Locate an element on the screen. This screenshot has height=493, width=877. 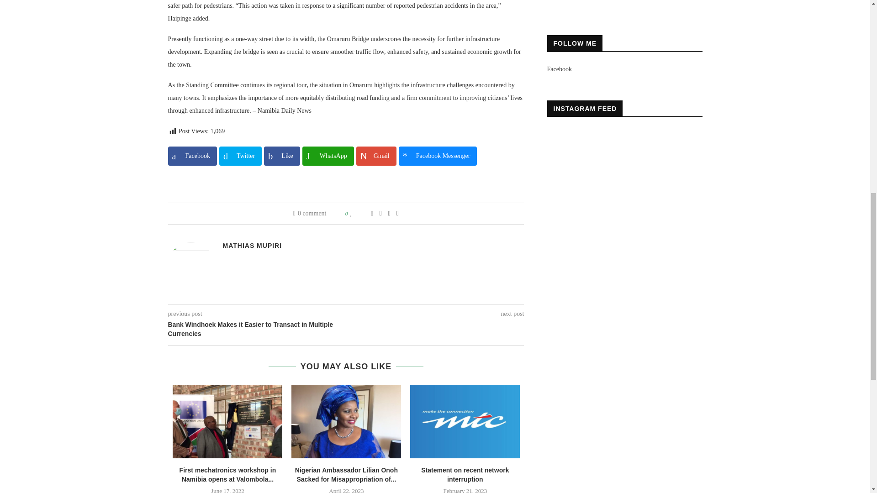
Share on WhatsApp is located at coordinates (328, 156).